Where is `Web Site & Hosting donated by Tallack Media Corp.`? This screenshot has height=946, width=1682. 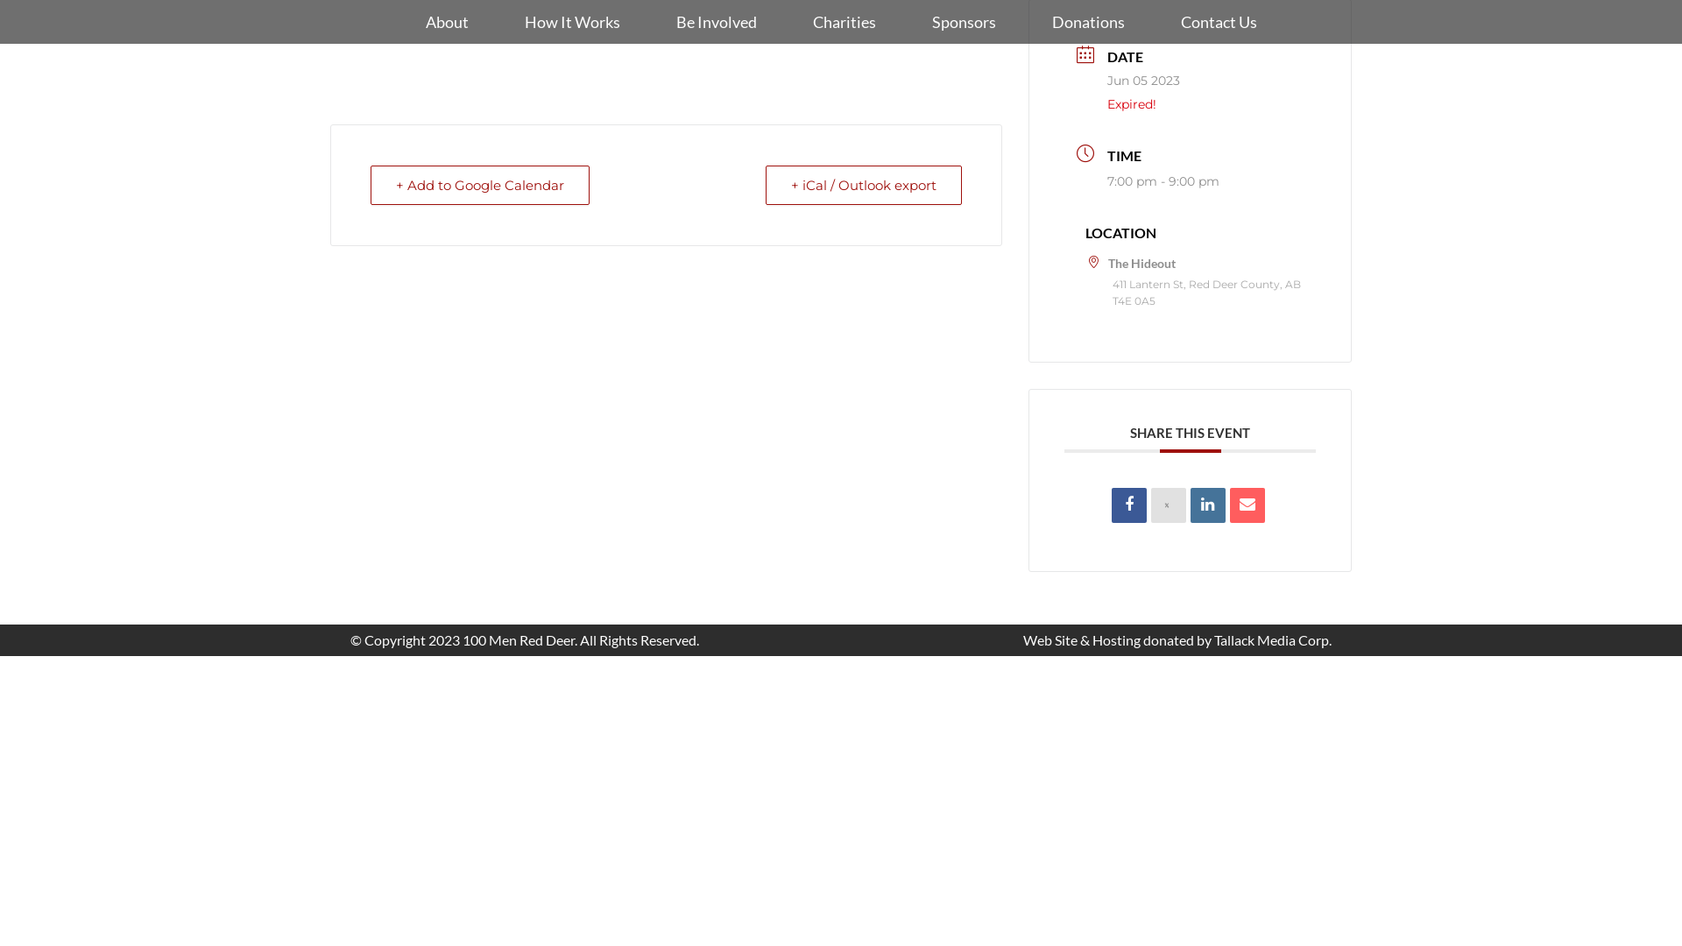 Web Site & Hosting donated by Tallack Media Corp. is located at coordinates (1177, 639).